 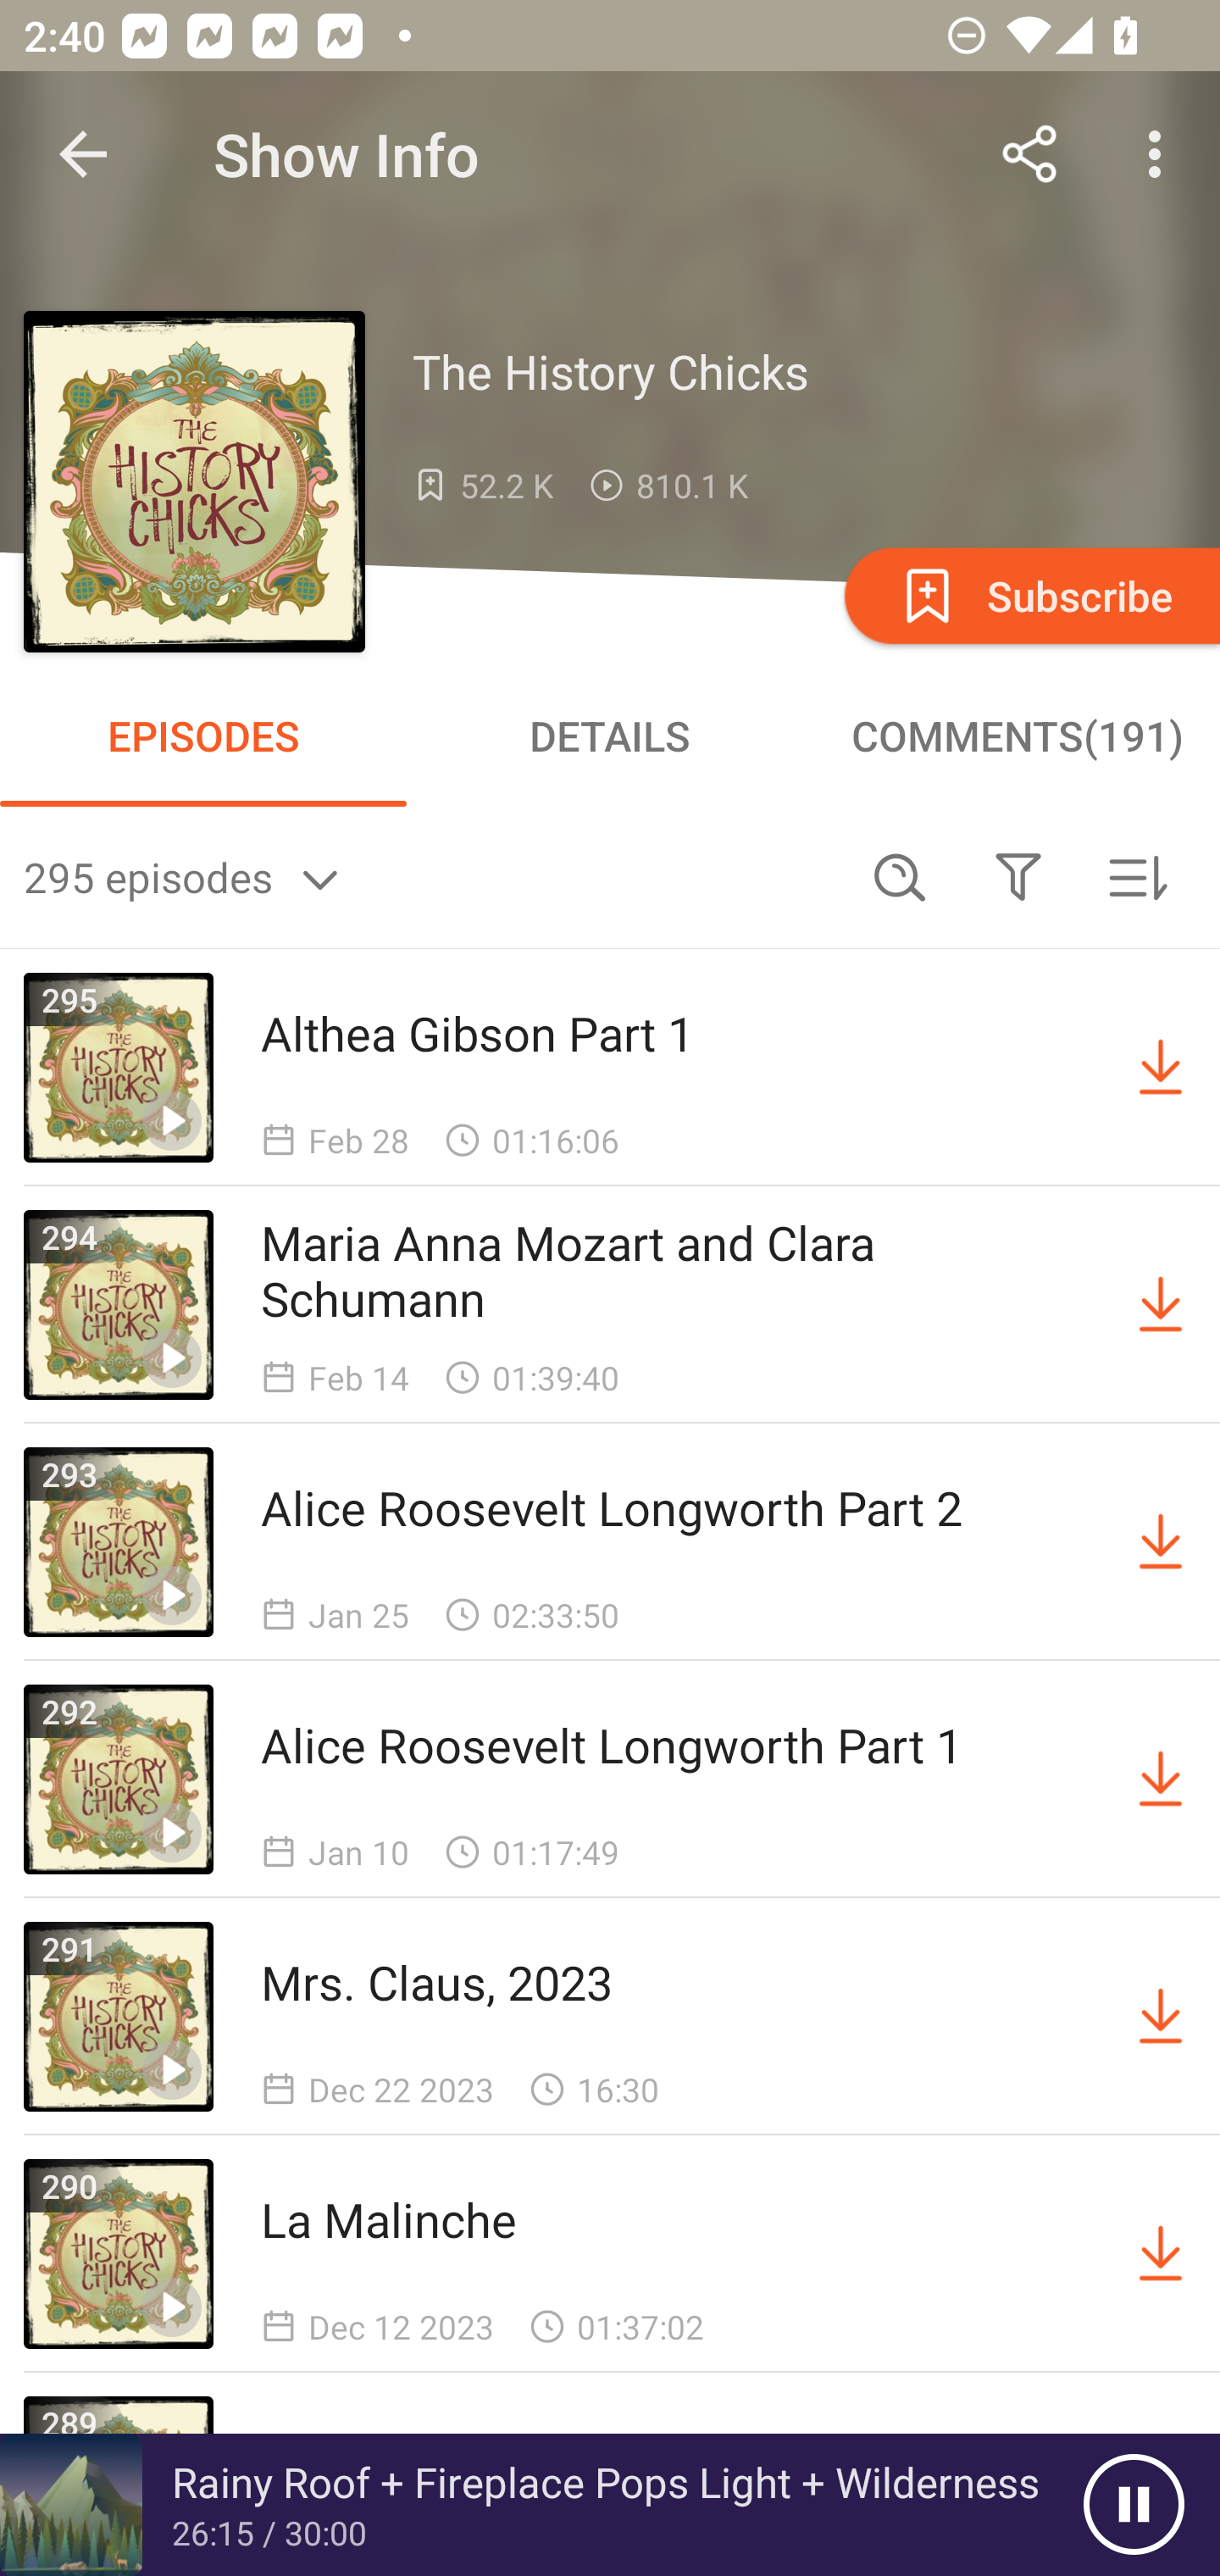 What do you see at coordinates (432, 876) in the screenshot?
I see `295 episodes ` at bounding box center [432, 876].